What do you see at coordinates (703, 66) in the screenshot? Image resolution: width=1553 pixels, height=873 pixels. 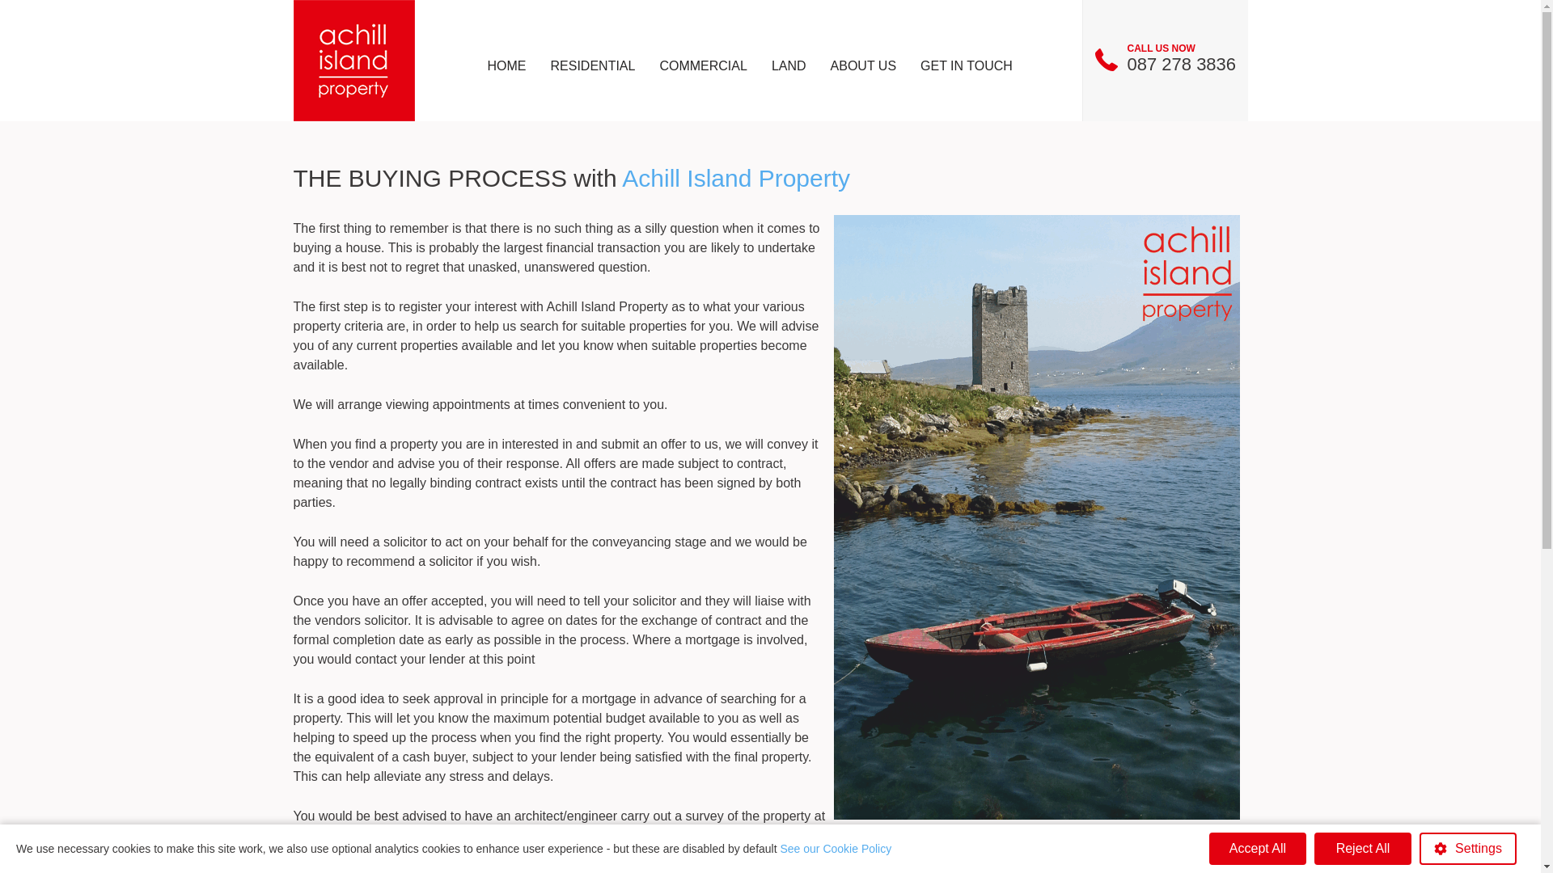 I see `commercial` at bounding box center [703, 66].